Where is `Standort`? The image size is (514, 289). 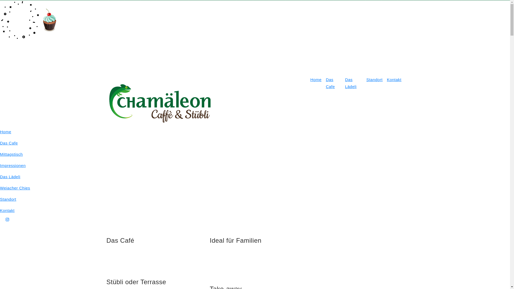
Standort is located at coordinates (255, 199).